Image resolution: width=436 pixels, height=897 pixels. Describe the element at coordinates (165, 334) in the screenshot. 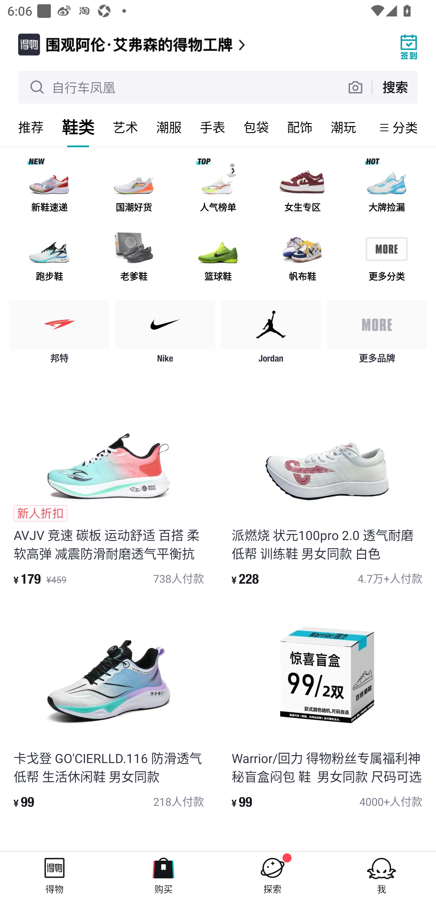

I see `Nike` at that location.